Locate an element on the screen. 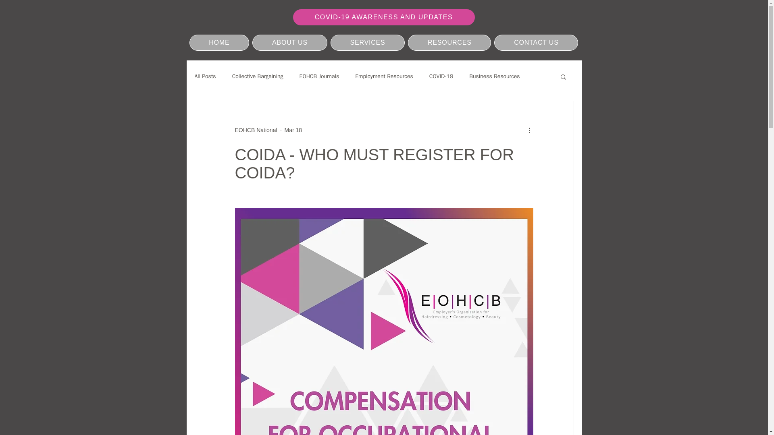 The image size is (774, 435). Mar 18 is located at coordinates (293, 130).